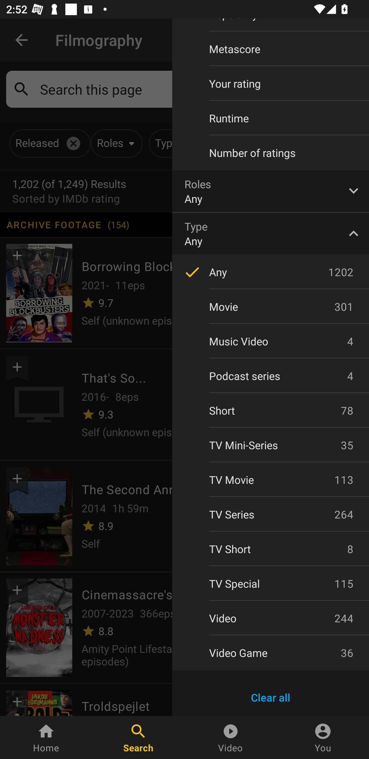 This screenshot has height=759, width=369. Describe the element at coordinates (271, 233) in the screenshot. I see `Type Any` at that location.